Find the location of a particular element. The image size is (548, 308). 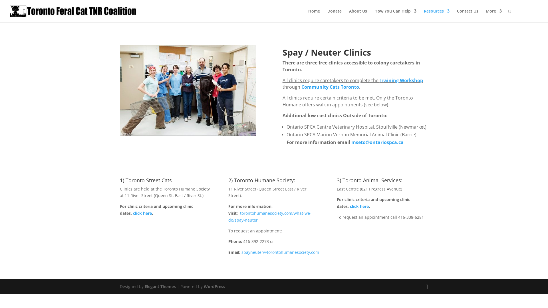

spayneuter@torontohumanesociety.com is located at coordinates (280, 252).